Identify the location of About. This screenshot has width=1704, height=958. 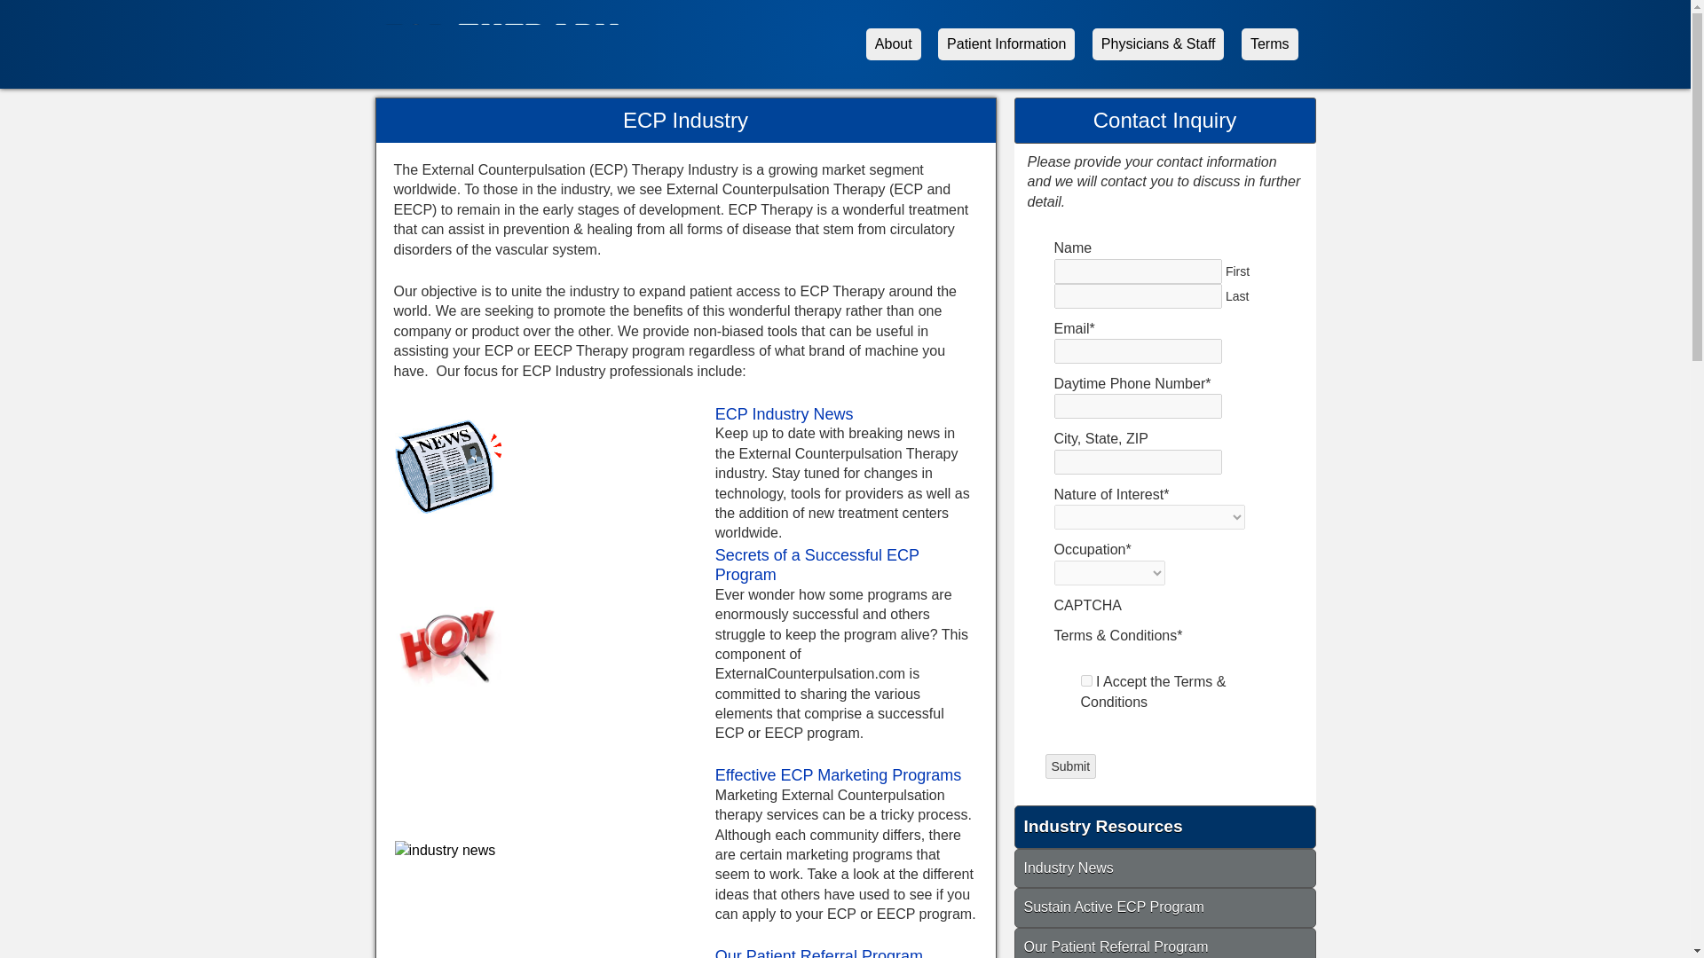
(893, 44).